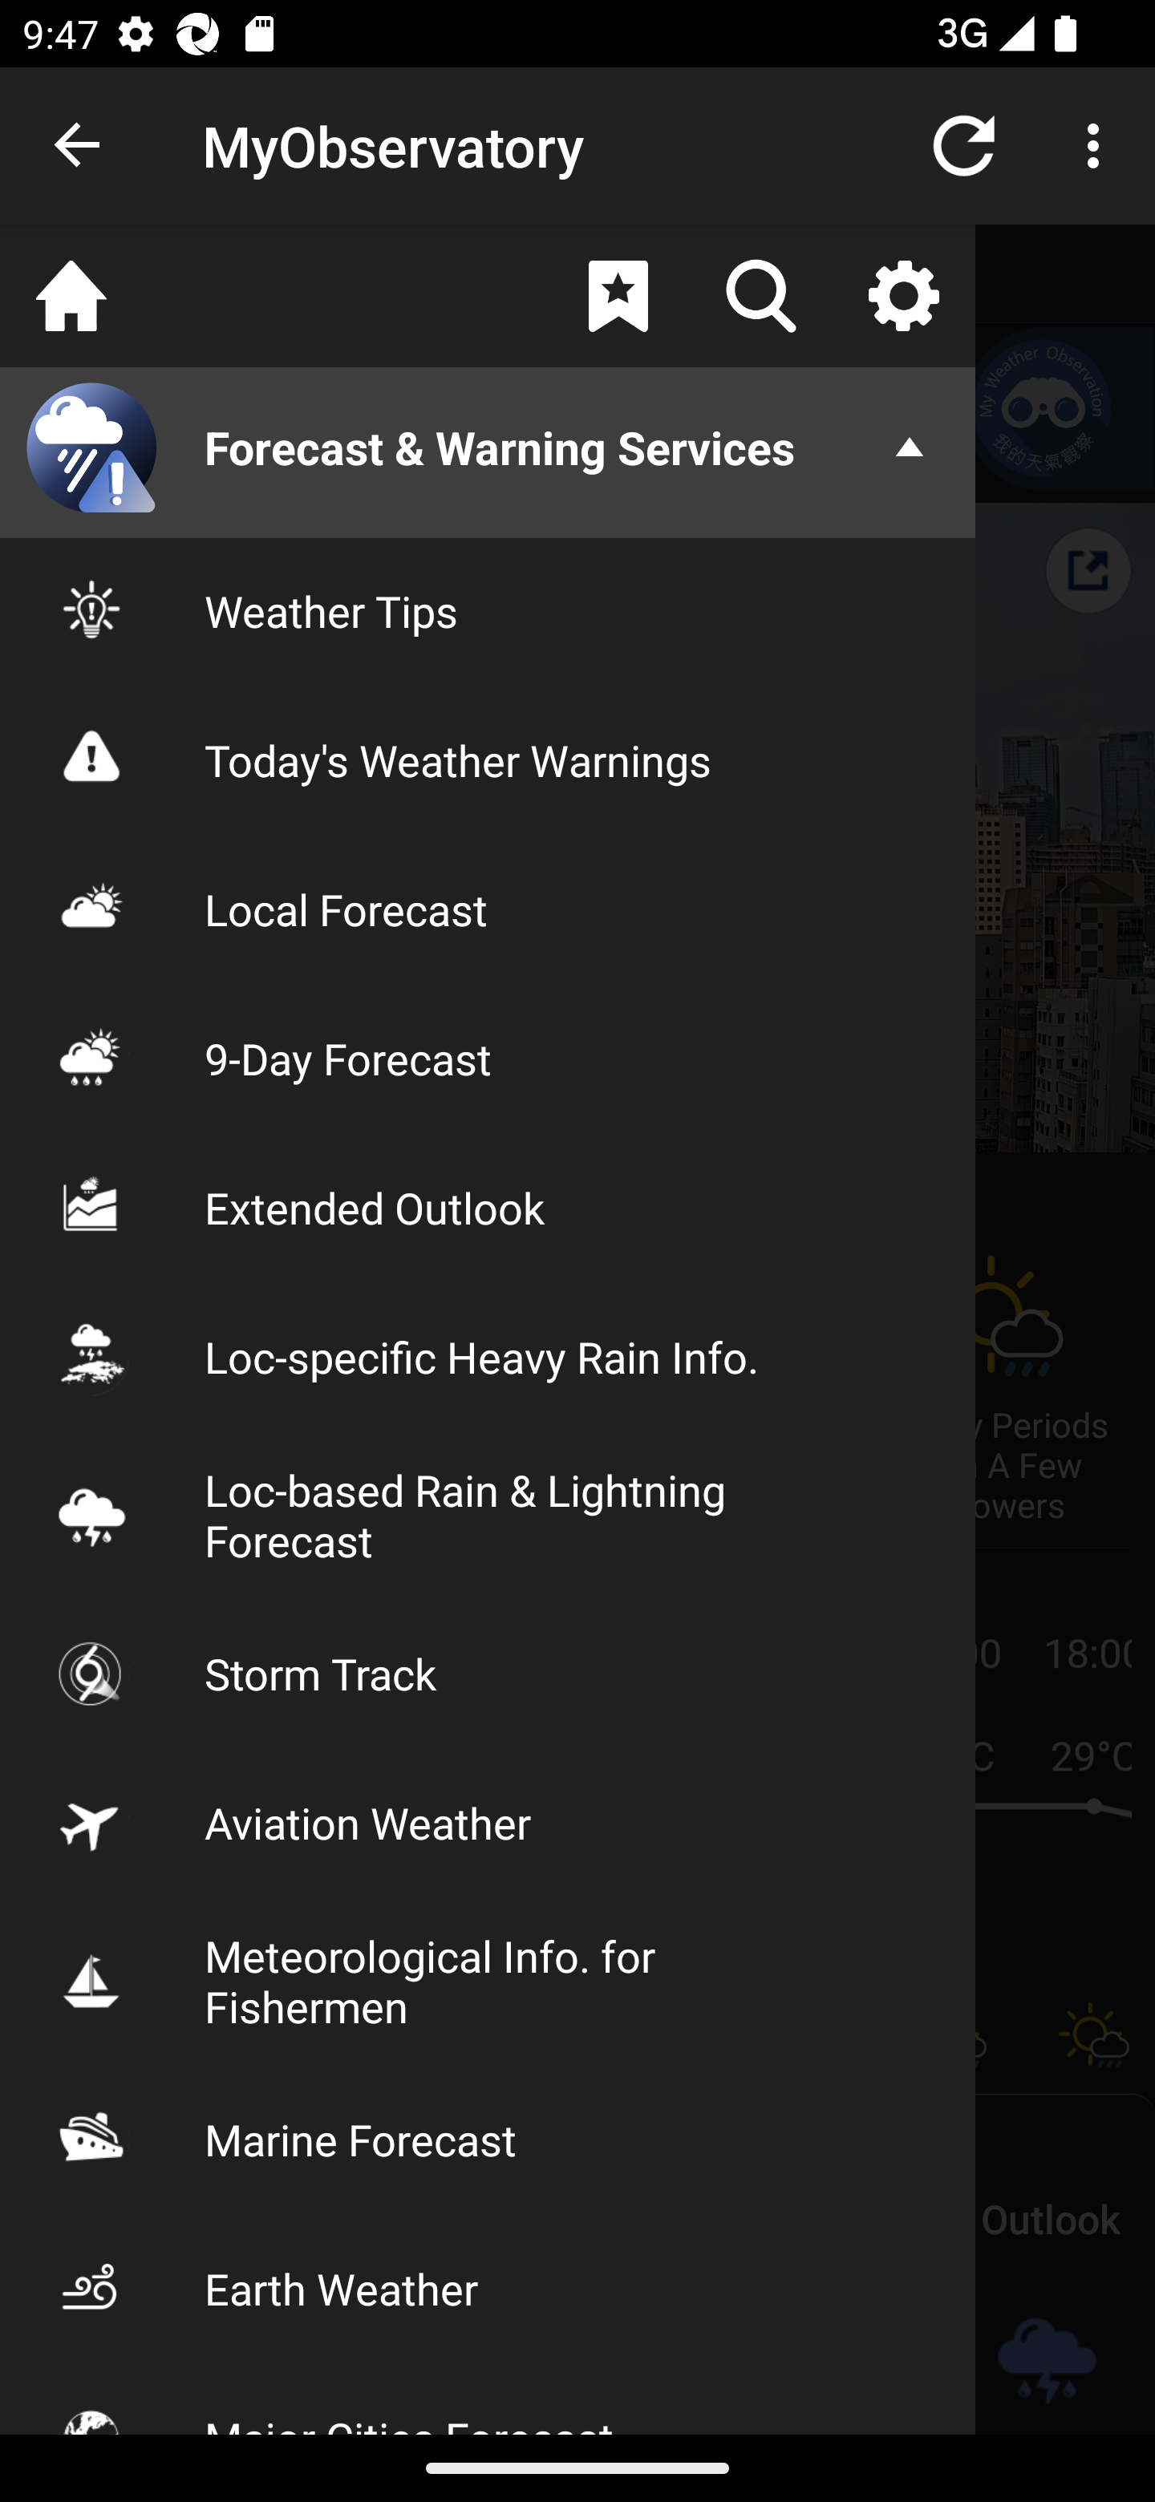 This screenshot has width=1155, height=2502. What do you see at coordinates (488, 1672) in the screenshot?
I see `Storm Track` at bounding box center [488, 1672].